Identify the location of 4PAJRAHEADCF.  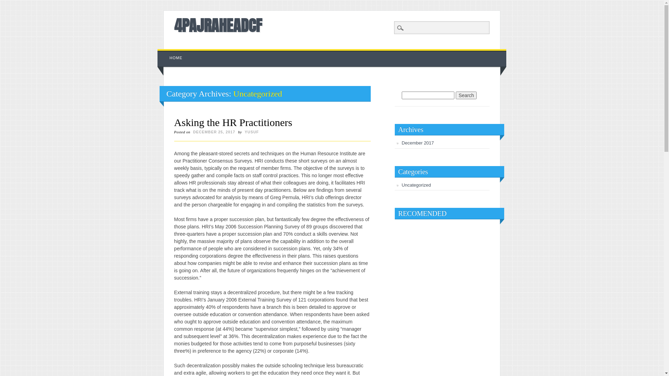
(218, 25).